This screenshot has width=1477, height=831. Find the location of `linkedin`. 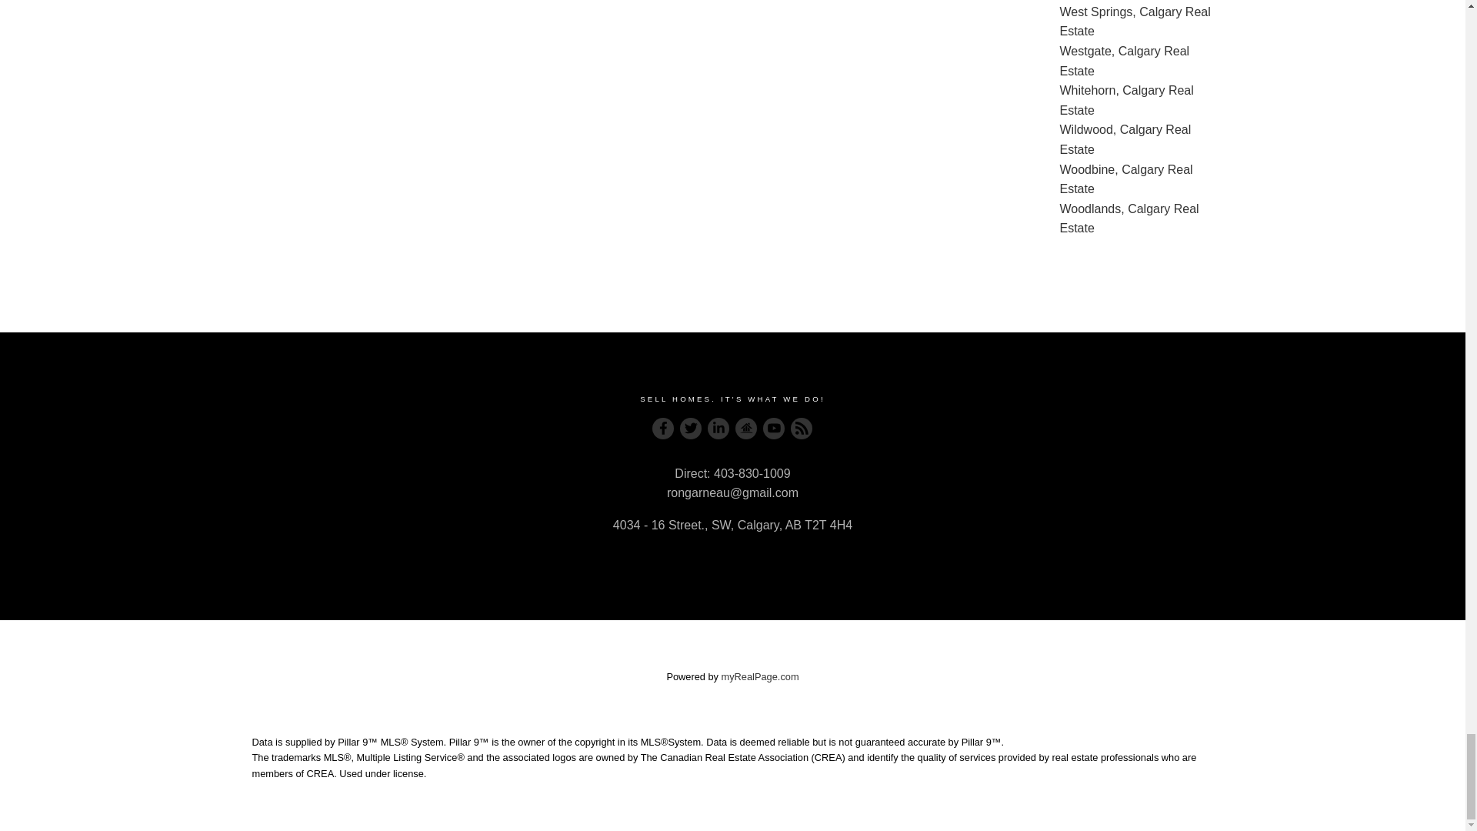

linkedin is located at coordinates (718, 429).